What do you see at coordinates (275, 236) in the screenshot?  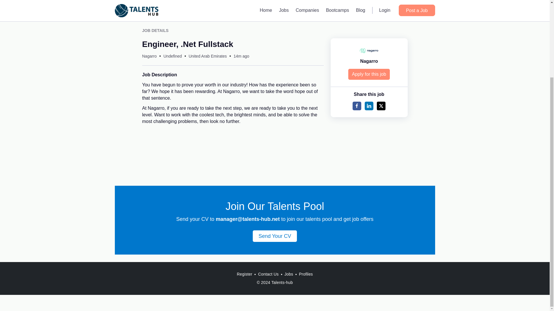 I see `Send Your CV` at bounding box center [275, 236].